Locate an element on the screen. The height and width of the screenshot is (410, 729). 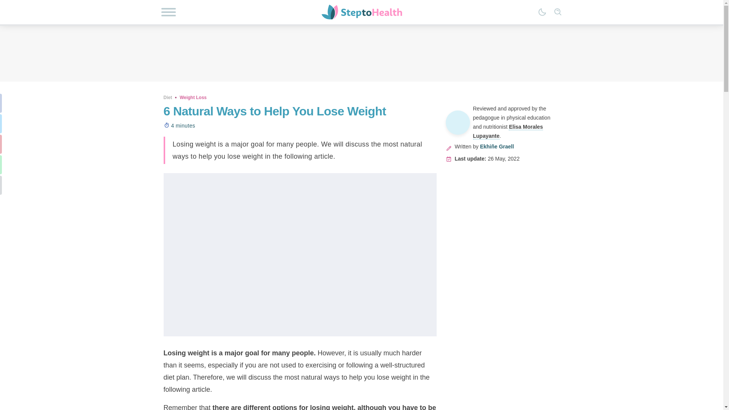
Elisa Morales Lupayante is located at coordinates (508, 131).